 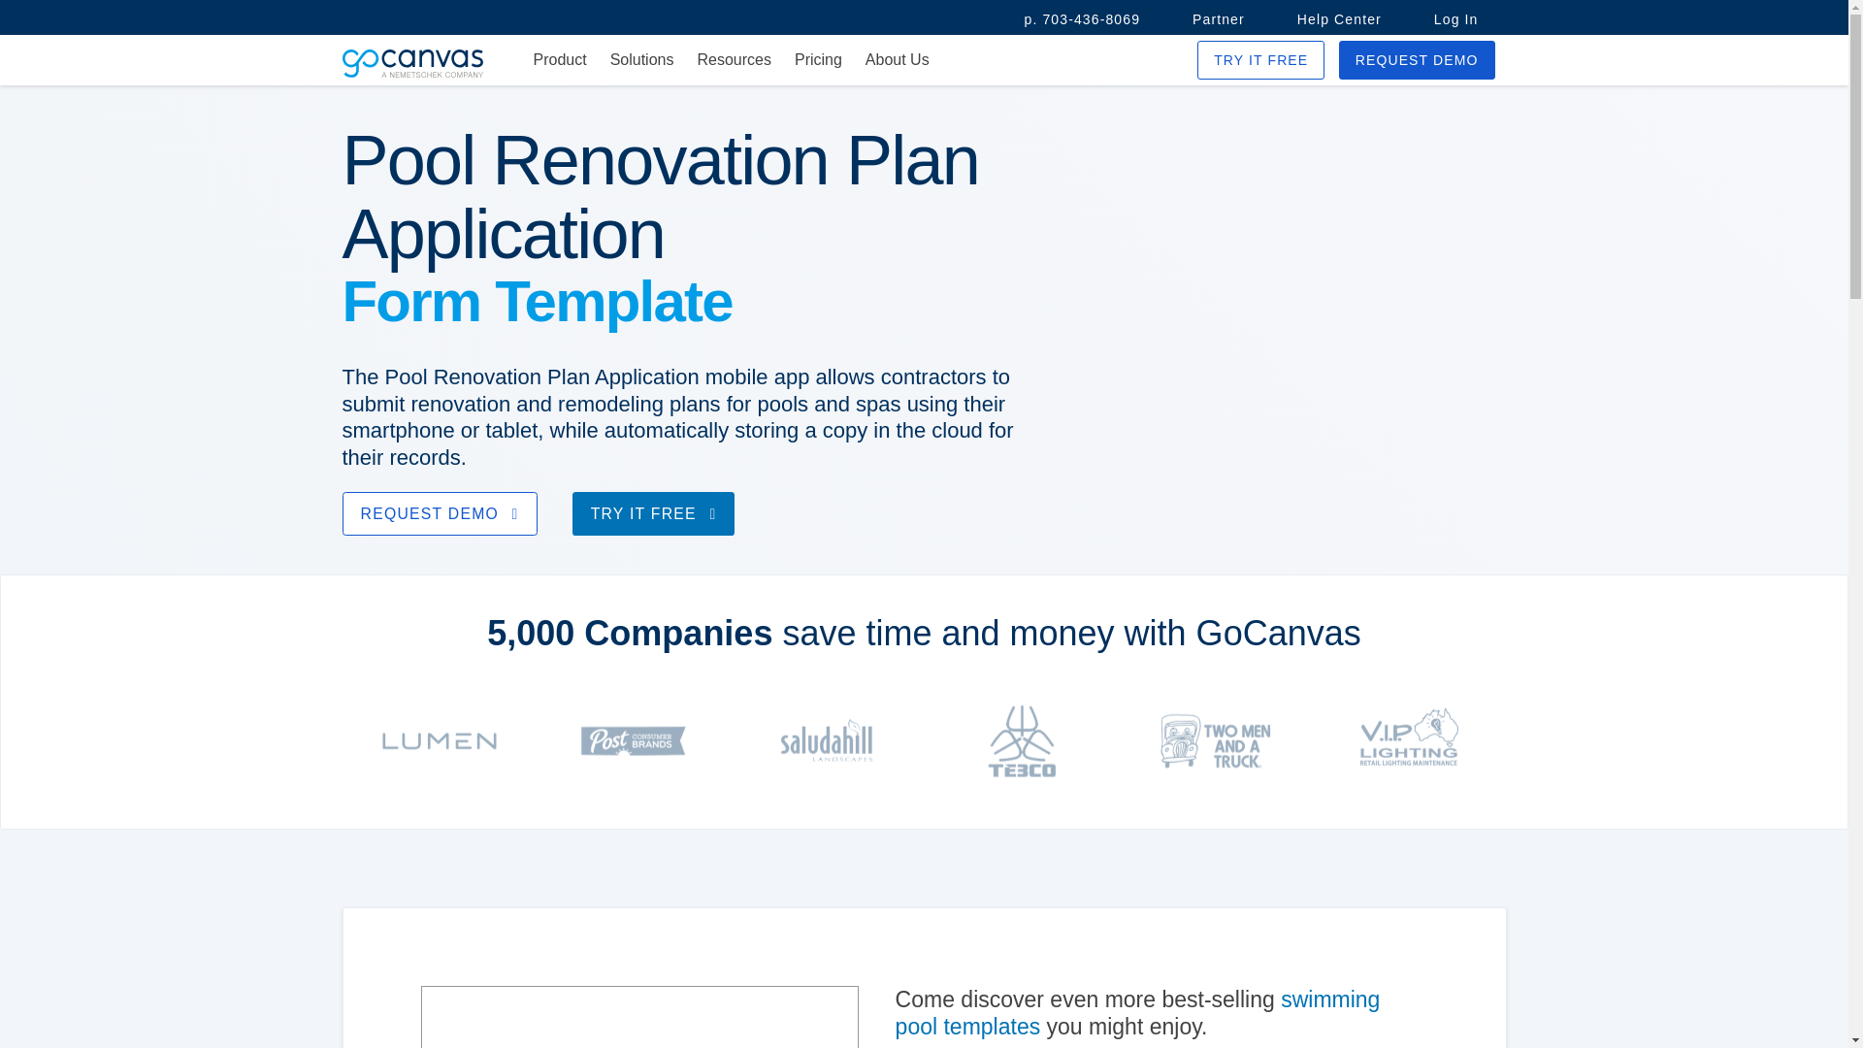 What do you see at coordinates (1137, 1013) in the screenshot?
I see `swimming pool templates` at bounding box center [1137, 1013].